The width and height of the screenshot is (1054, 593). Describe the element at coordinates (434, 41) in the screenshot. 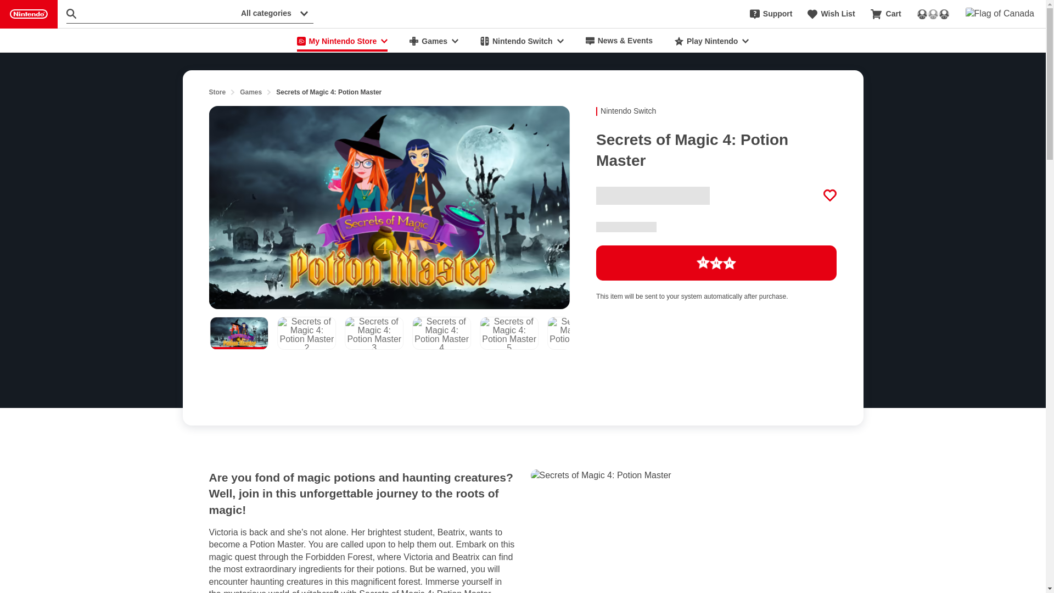

I see `Games` at that location.